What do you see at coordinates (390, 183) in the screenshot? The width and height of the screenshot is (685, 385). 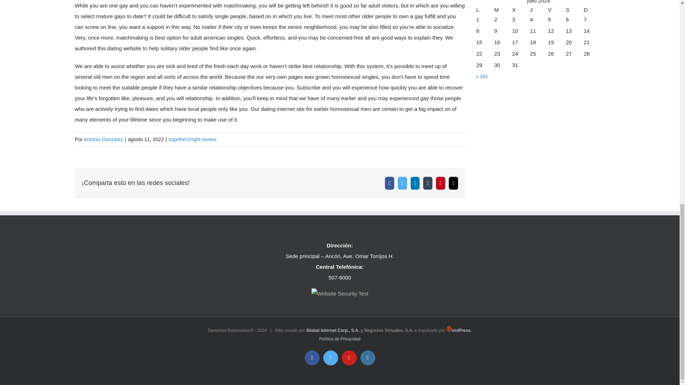 I see `Facebook` at bounding box center [390, 183].